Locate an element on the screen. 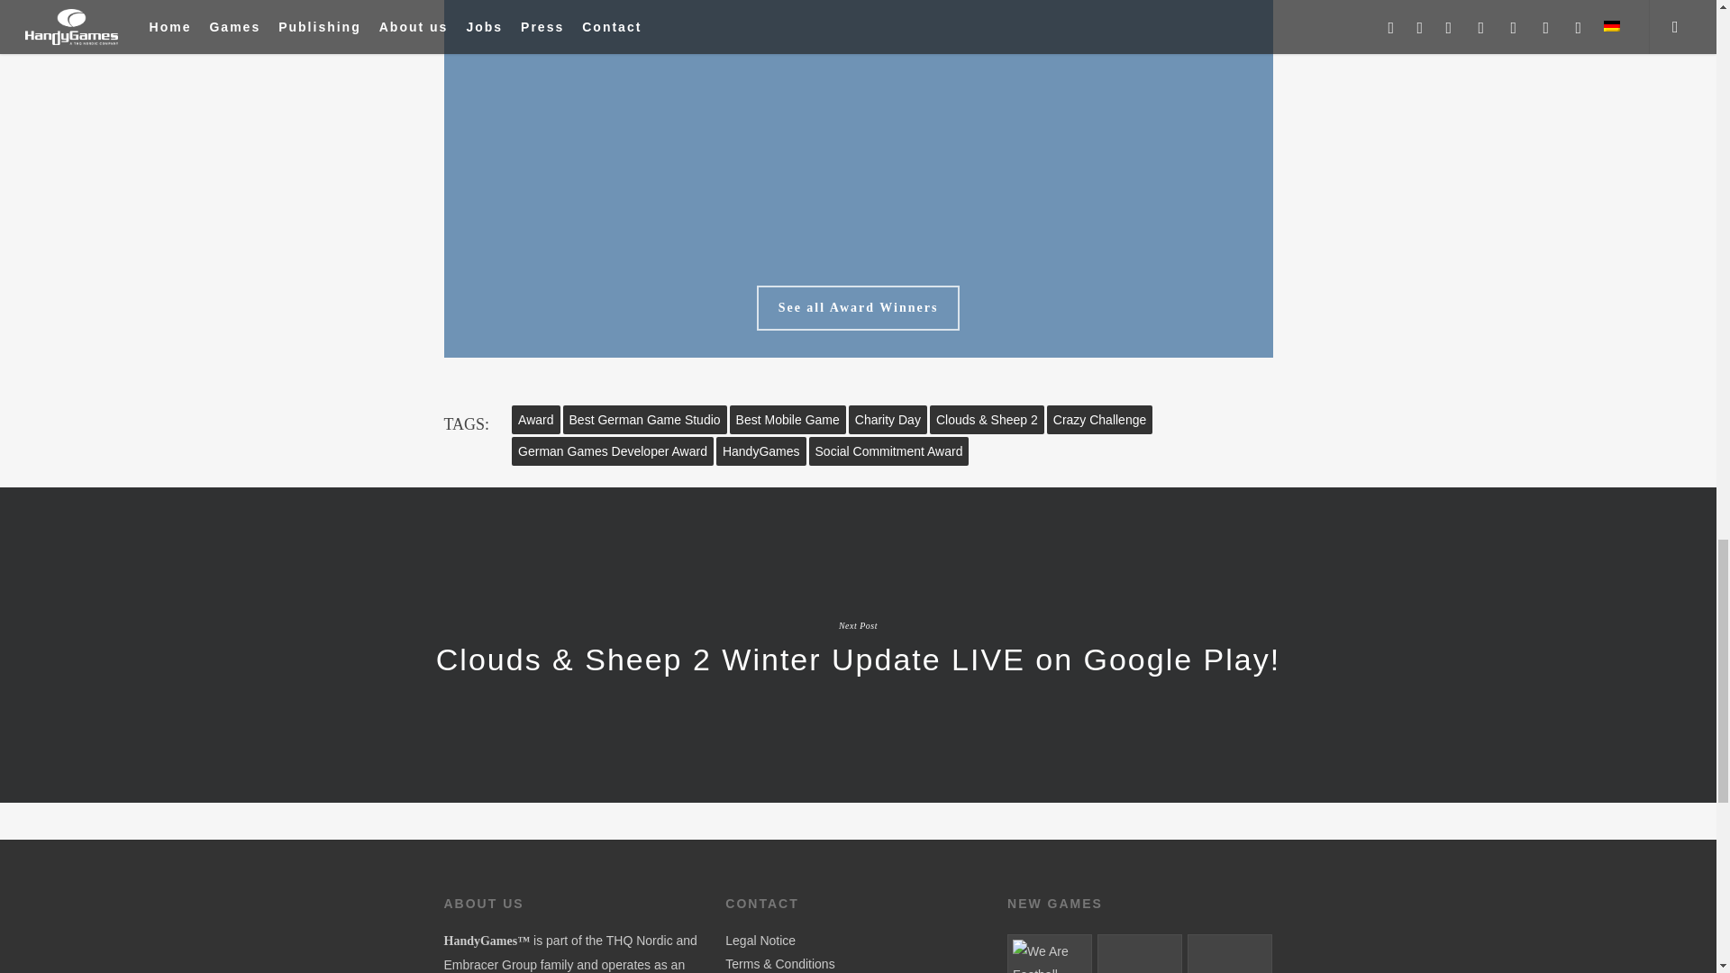 The image size is (1730, 973). Oddsparks is located at coordinates (1229, 953).